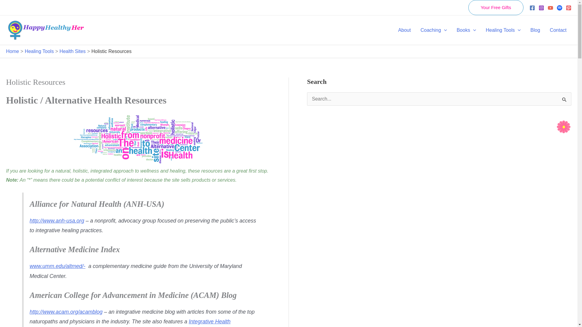  What do you see at coordinates (503, 30) in the screenshot?
I see `Healing Tools` at bounding box center [503, 30].